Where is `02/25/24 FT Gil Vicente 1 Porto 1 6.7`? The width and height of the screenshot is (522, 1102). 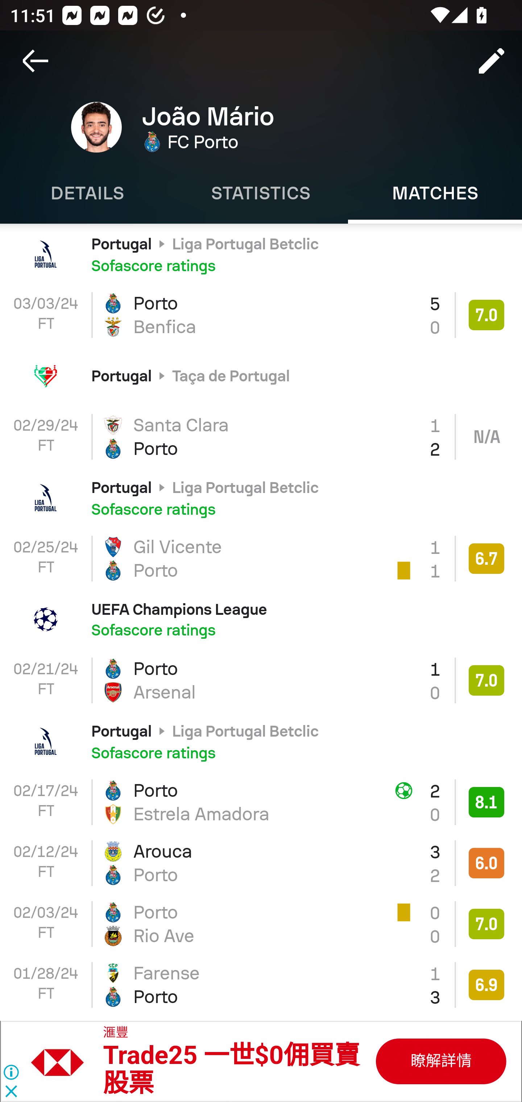
02/25/24 FT Gil Vicente 1 Porto 1 6.7 is located at coordinates (261, 559).